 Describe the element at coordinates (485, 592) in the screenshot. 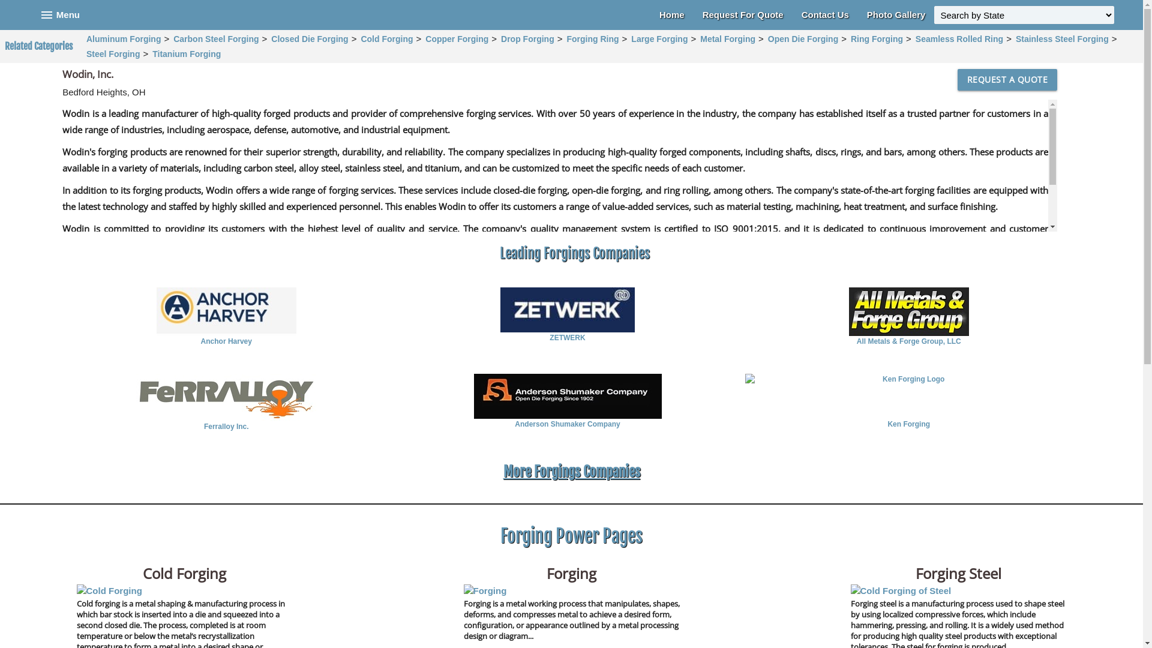

I see `Forging` at that location.